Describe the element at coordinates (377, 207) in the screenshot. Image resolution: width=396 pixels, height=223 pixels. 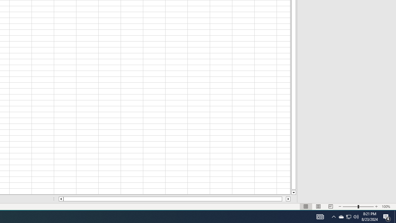
I see `Zoom In` at that location.